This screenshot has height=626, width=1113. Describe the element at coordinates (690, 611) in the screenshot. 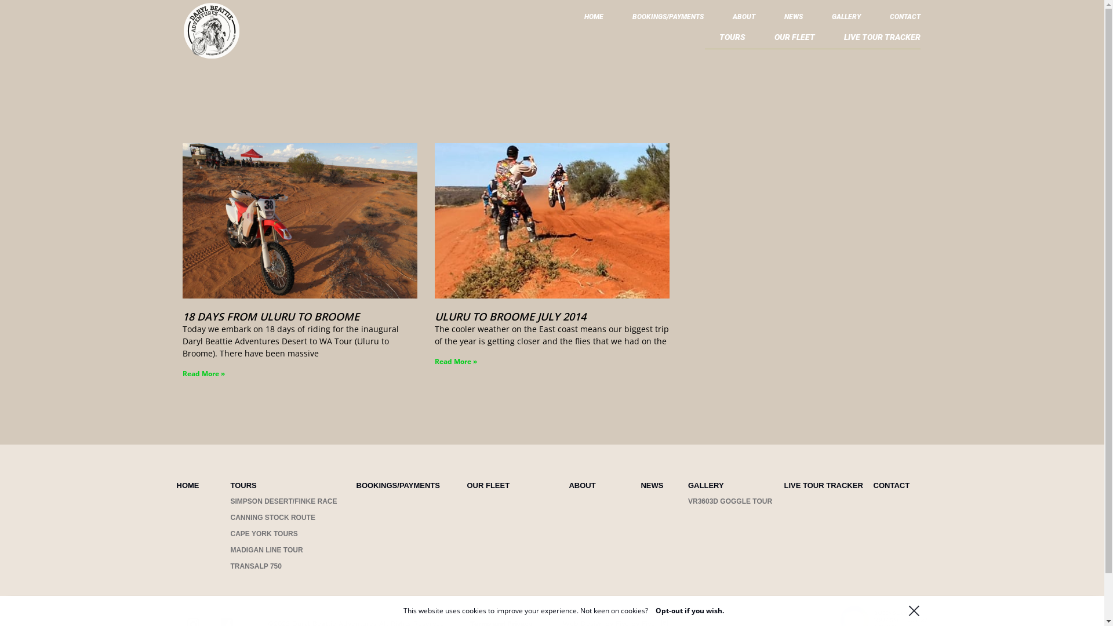

I see `Opt-out if you wish.` at that location.